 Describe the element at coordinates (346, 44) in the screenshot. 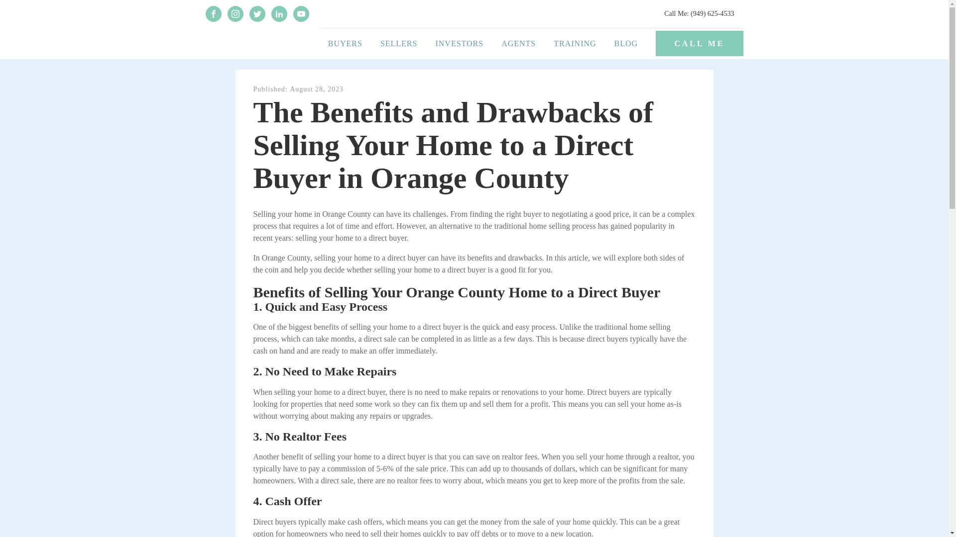

I see `BUYERS` at that location.